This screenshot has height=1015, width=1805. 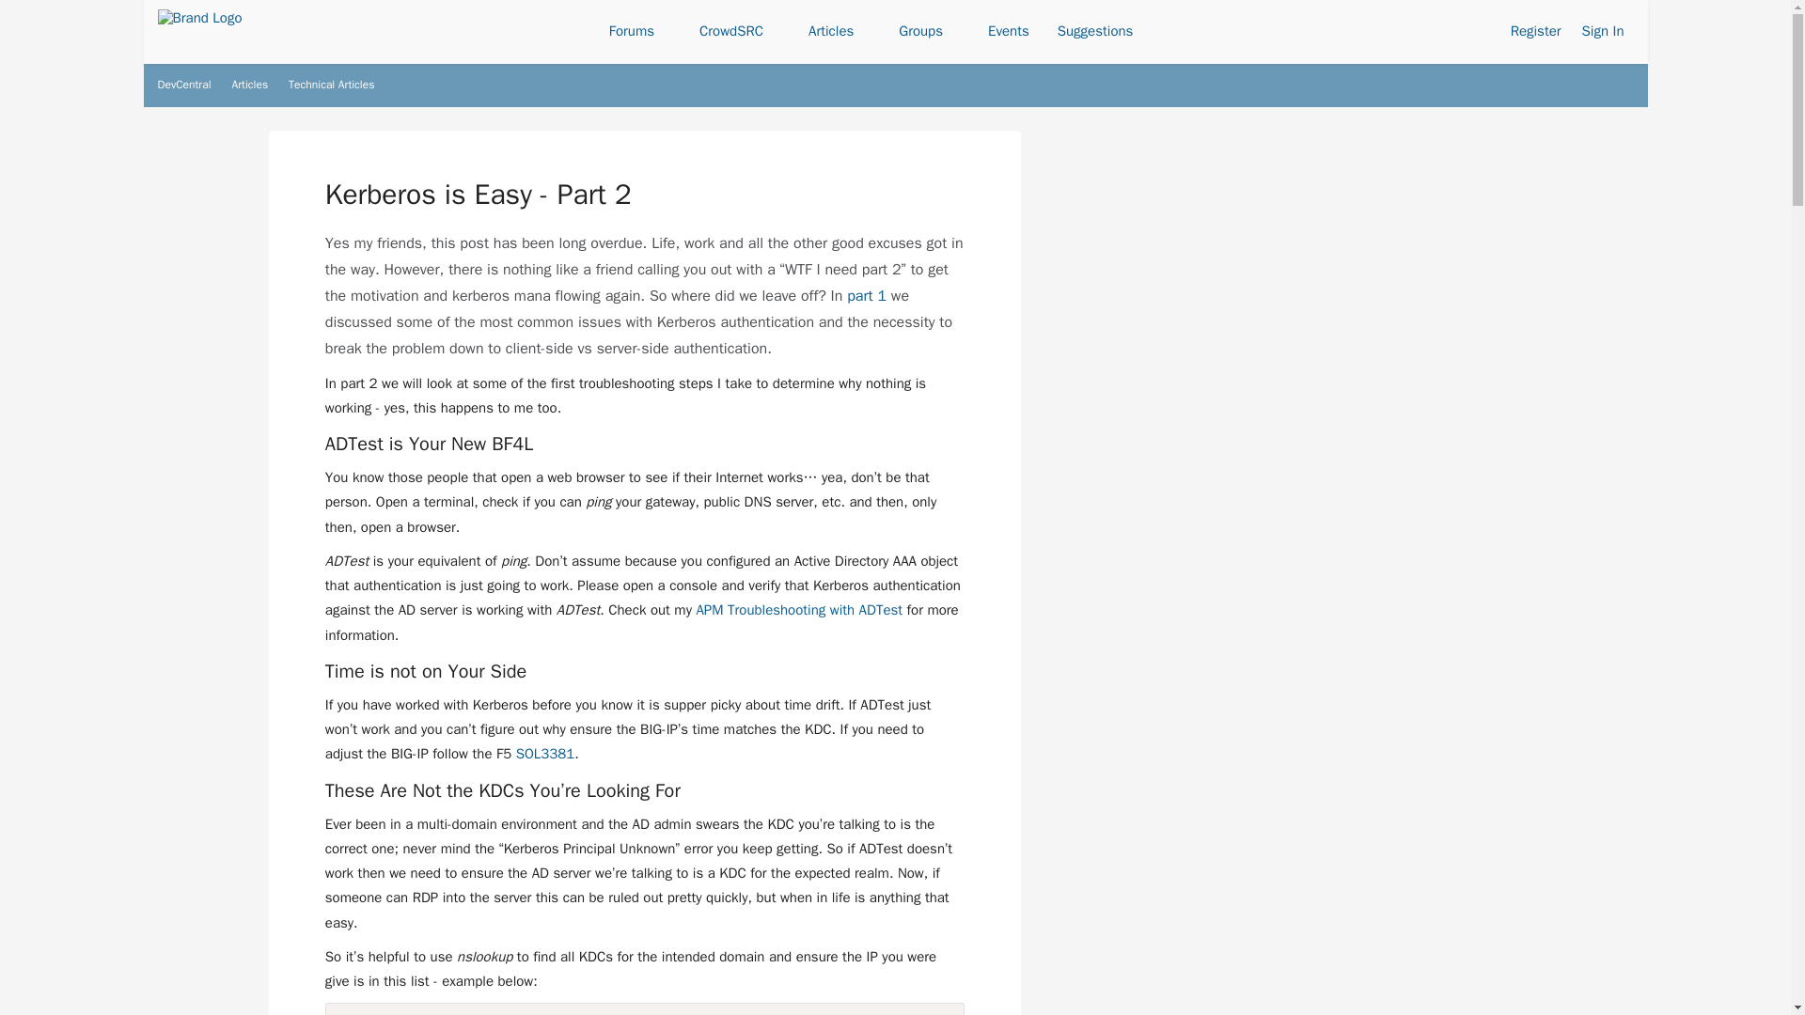 What do you see at coordinates (250, 85) in the screenshot?
I see `Articles` at bounding box center [250, 85].